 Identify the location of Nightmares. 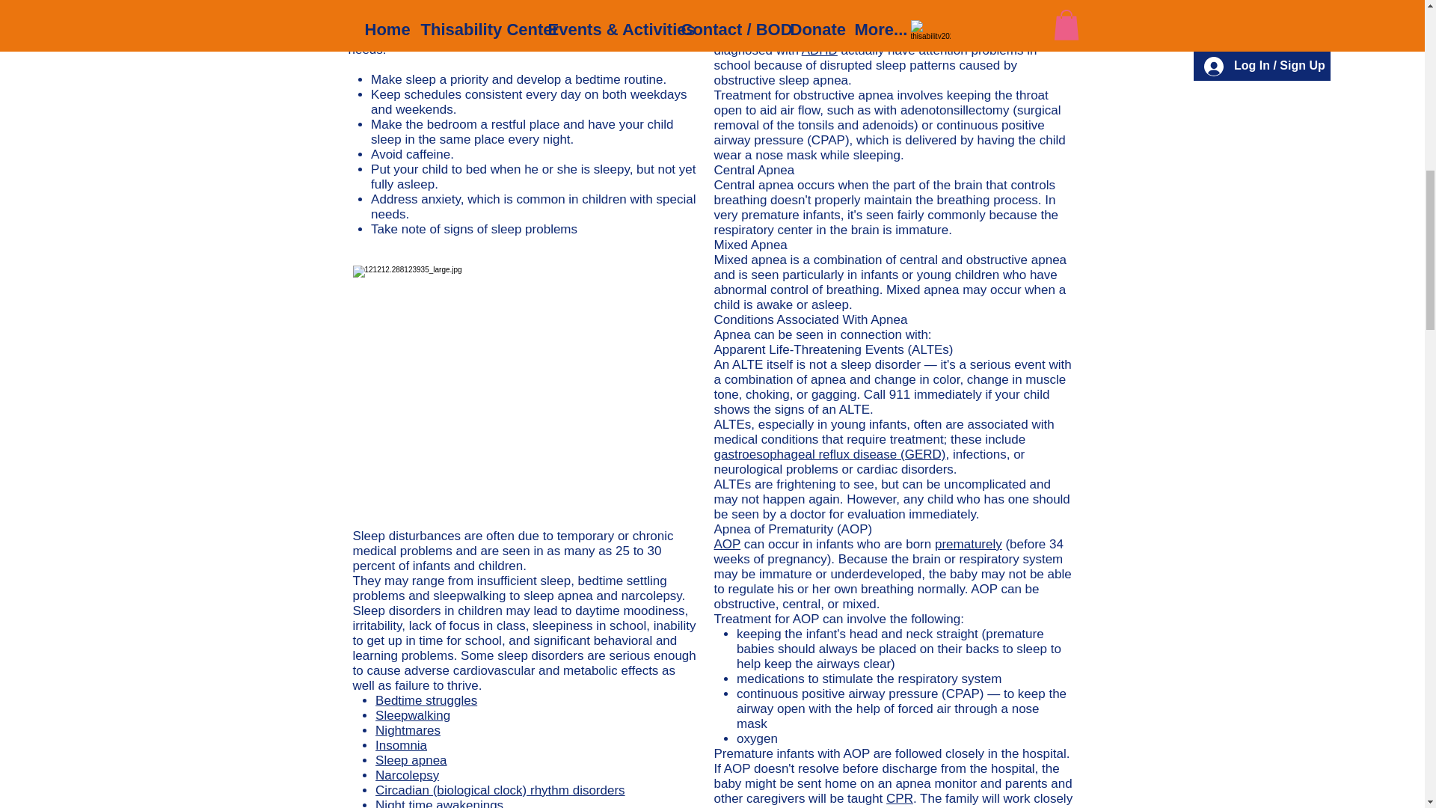
(408, 730).